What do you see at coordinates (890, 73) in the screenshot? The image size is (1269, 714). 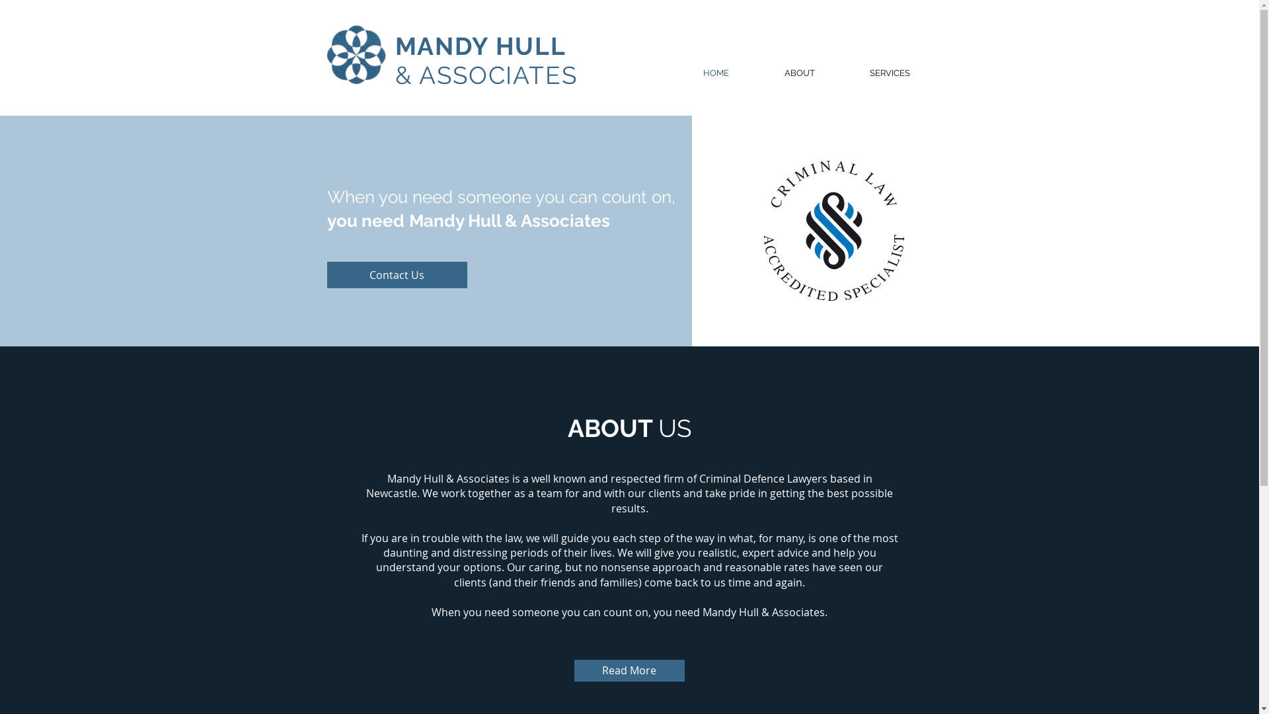 I see `SERVICES` at bounding box center [890, 73].